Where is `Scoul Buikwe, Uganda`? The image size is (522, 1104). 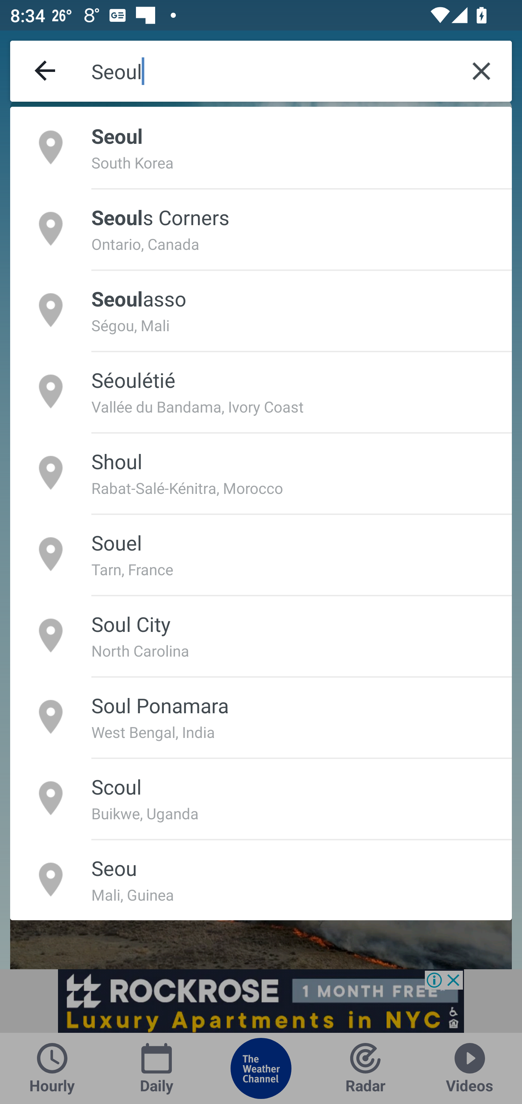
Scoul Buikwe, Uganda is located at coordinates (261, 798).